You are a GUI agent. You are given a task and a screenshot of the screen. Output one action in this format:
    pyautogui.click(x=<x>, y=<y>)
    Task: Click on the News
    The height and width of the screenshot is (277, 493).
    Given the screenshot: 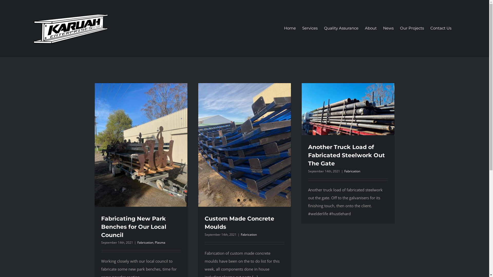 What is the action you would take?
    pyautogui.click(x=388, y=28)
    